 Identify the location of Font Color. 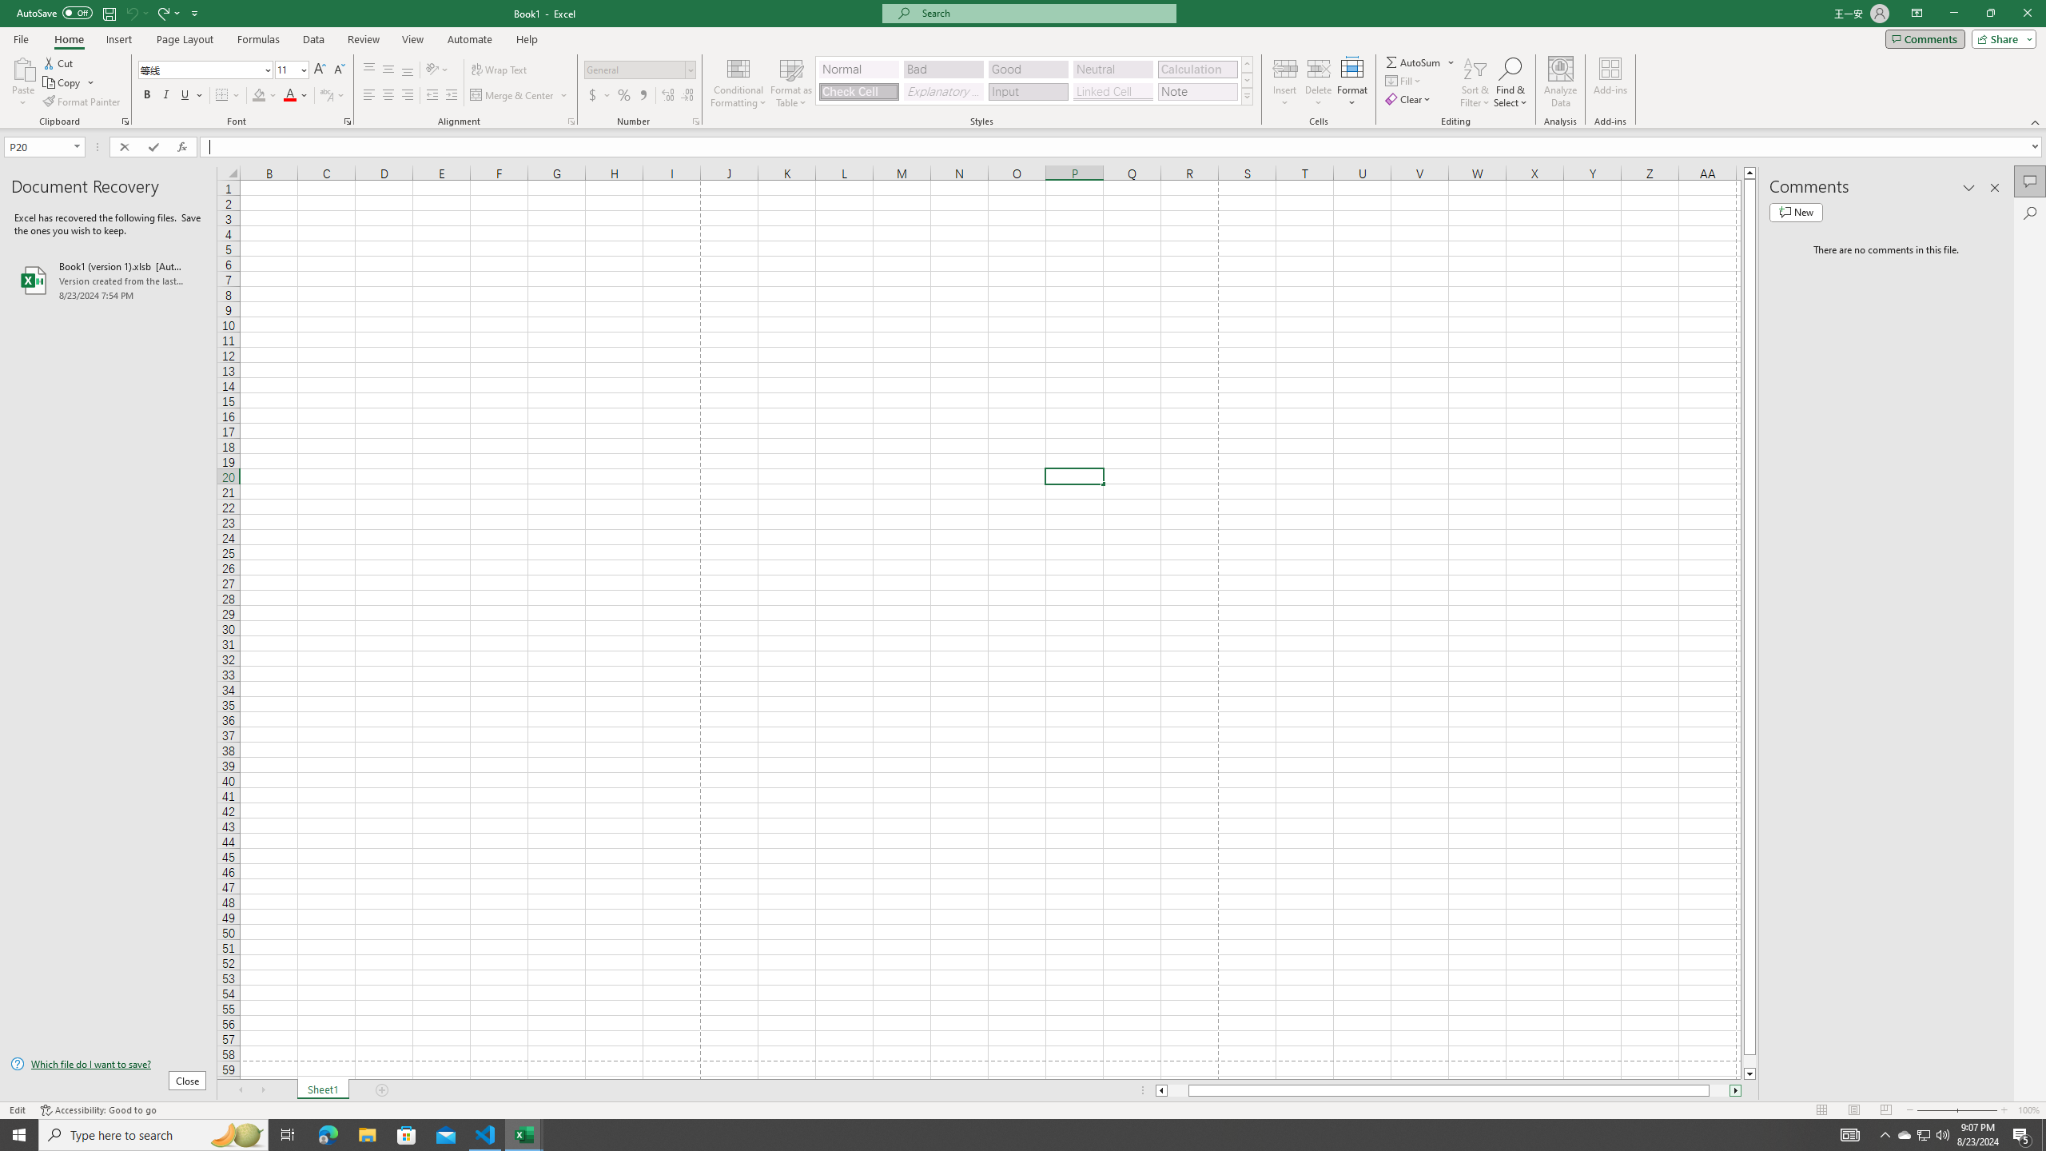
(297, 96).